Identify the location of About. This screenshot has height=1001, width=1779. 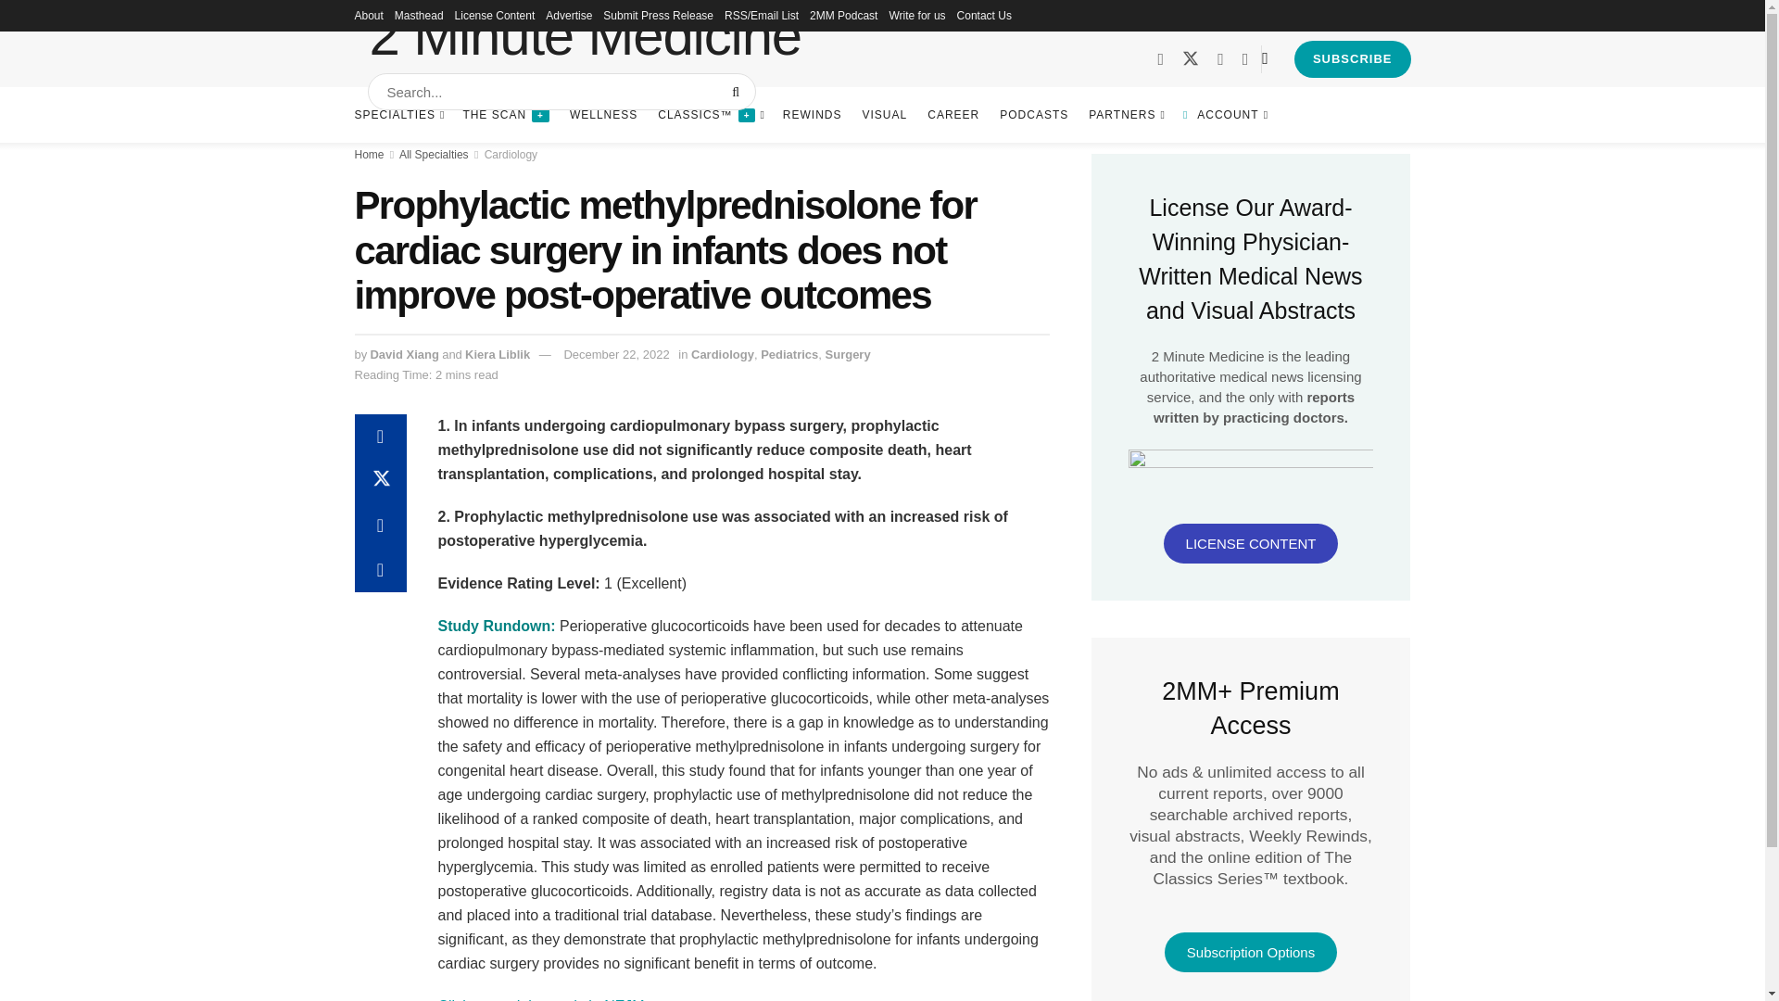
(368, 15).